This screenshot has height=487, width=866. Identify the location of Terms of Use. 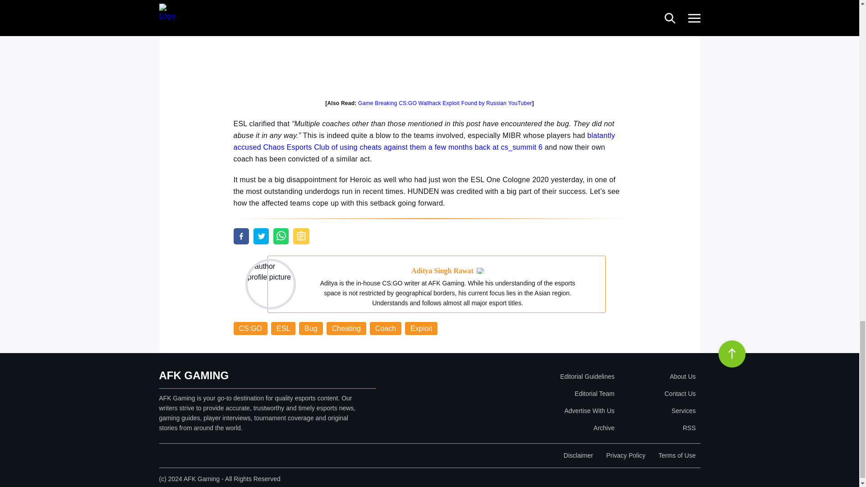
(677, 455).